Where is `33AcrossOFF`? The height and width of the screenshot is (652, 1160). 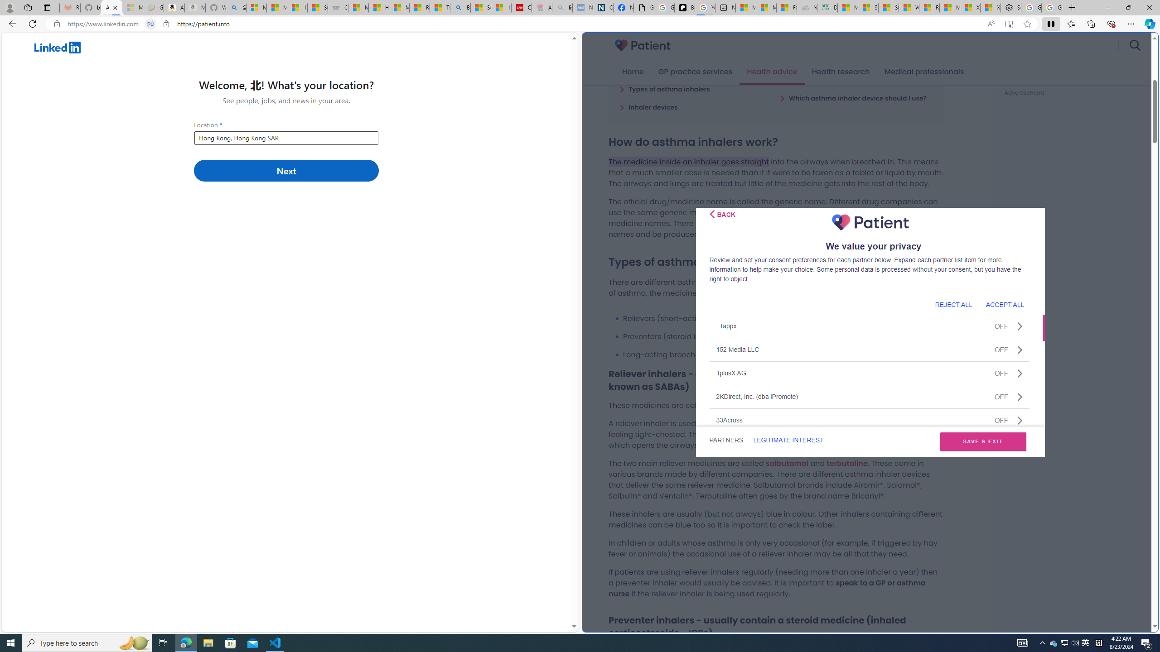
33AcrossOFF is located at coordinates (869, 420).